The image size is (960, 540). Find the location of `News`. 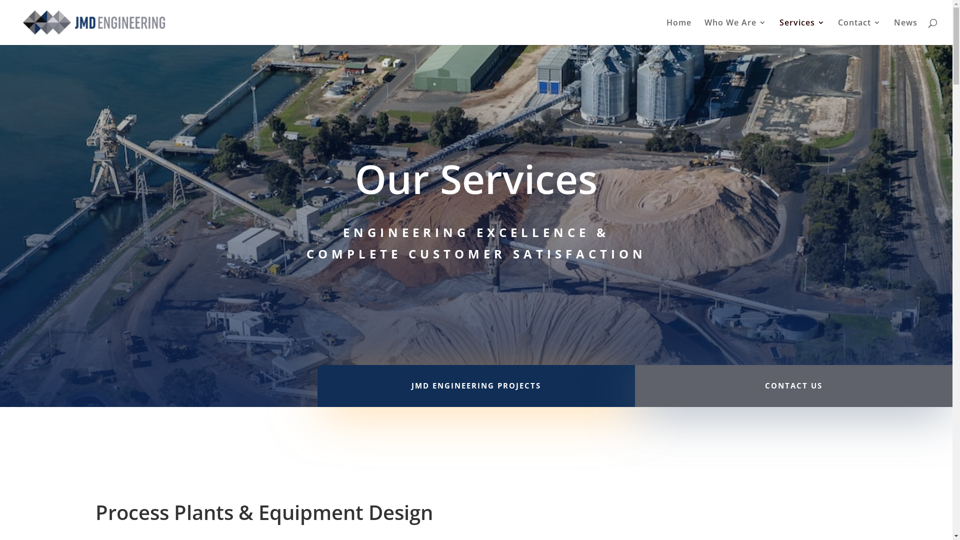

News is located at coordinates (906, 32).